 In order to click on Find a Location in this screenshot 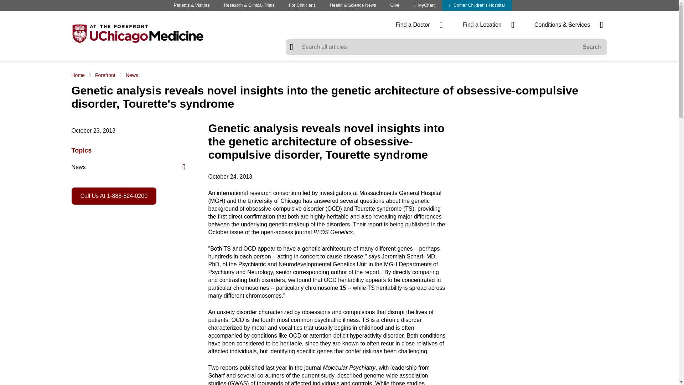, I will do `click(488, 25)`.